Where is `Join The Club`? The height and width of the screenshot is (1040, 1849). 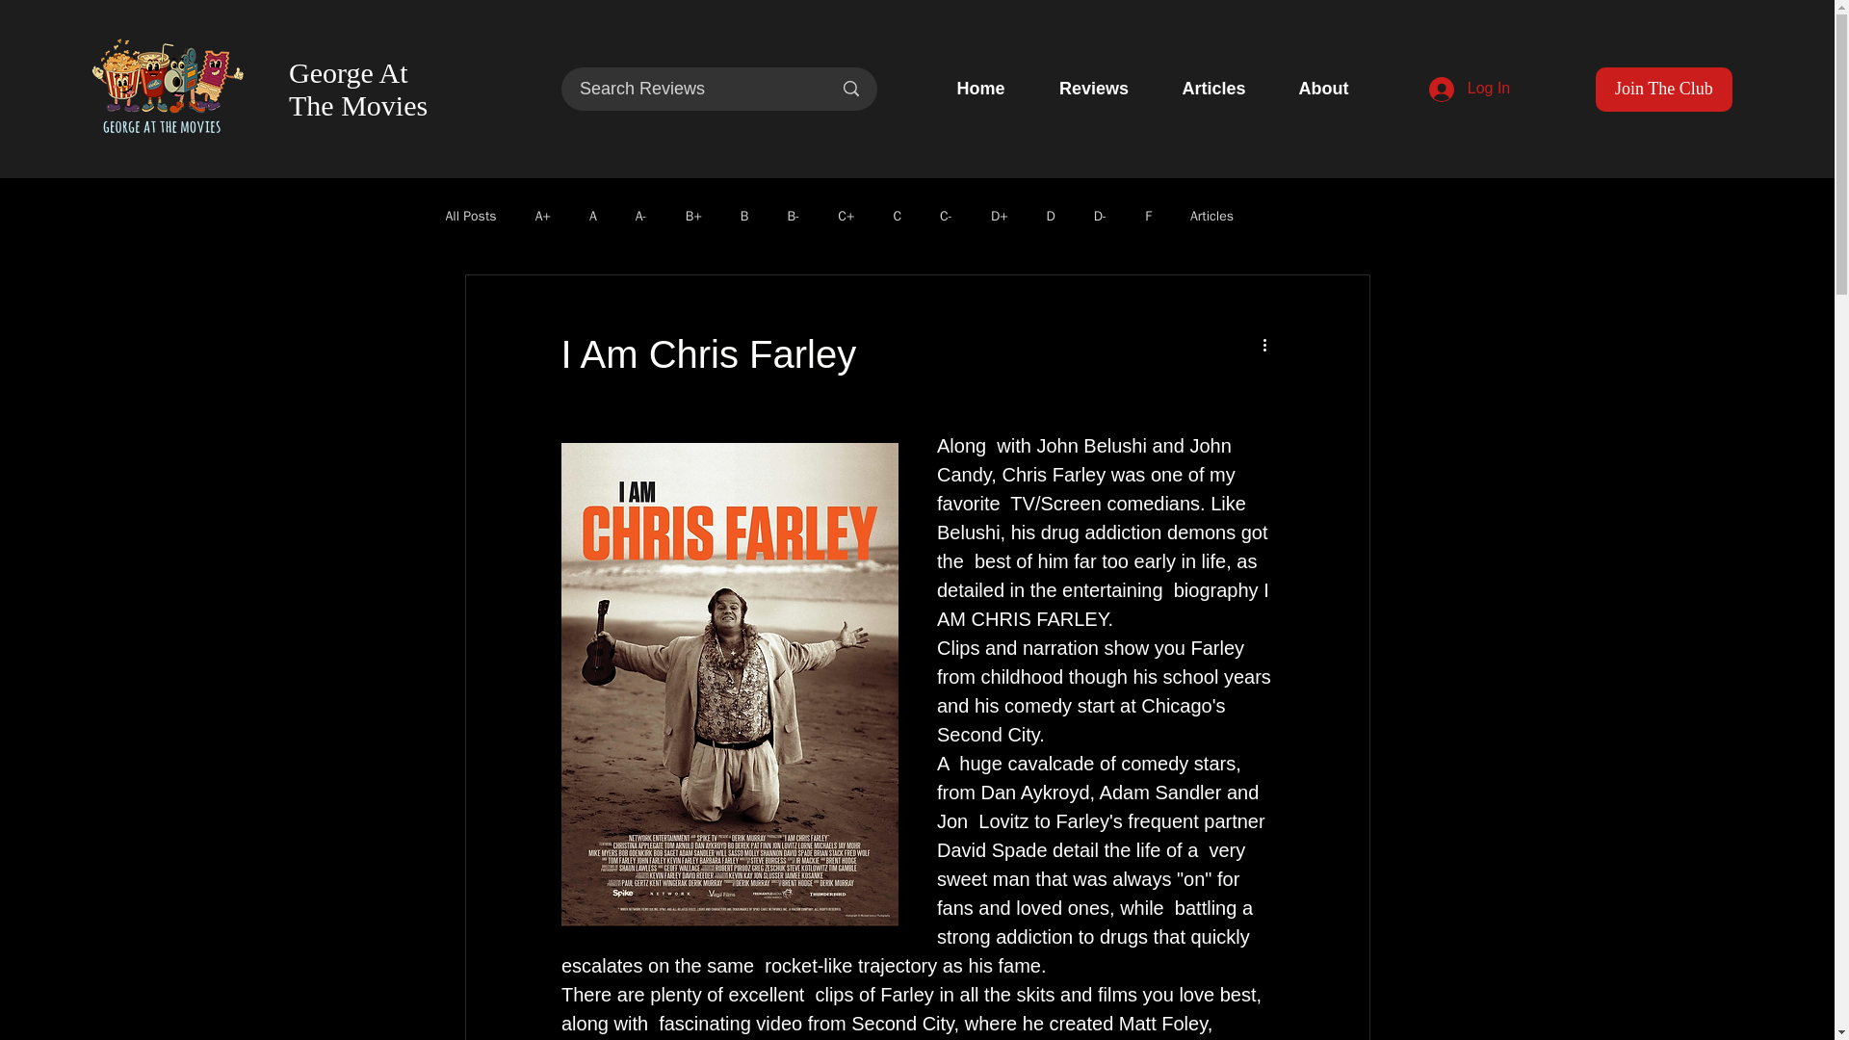 Join The Club is located at coordinates (1664, 89).